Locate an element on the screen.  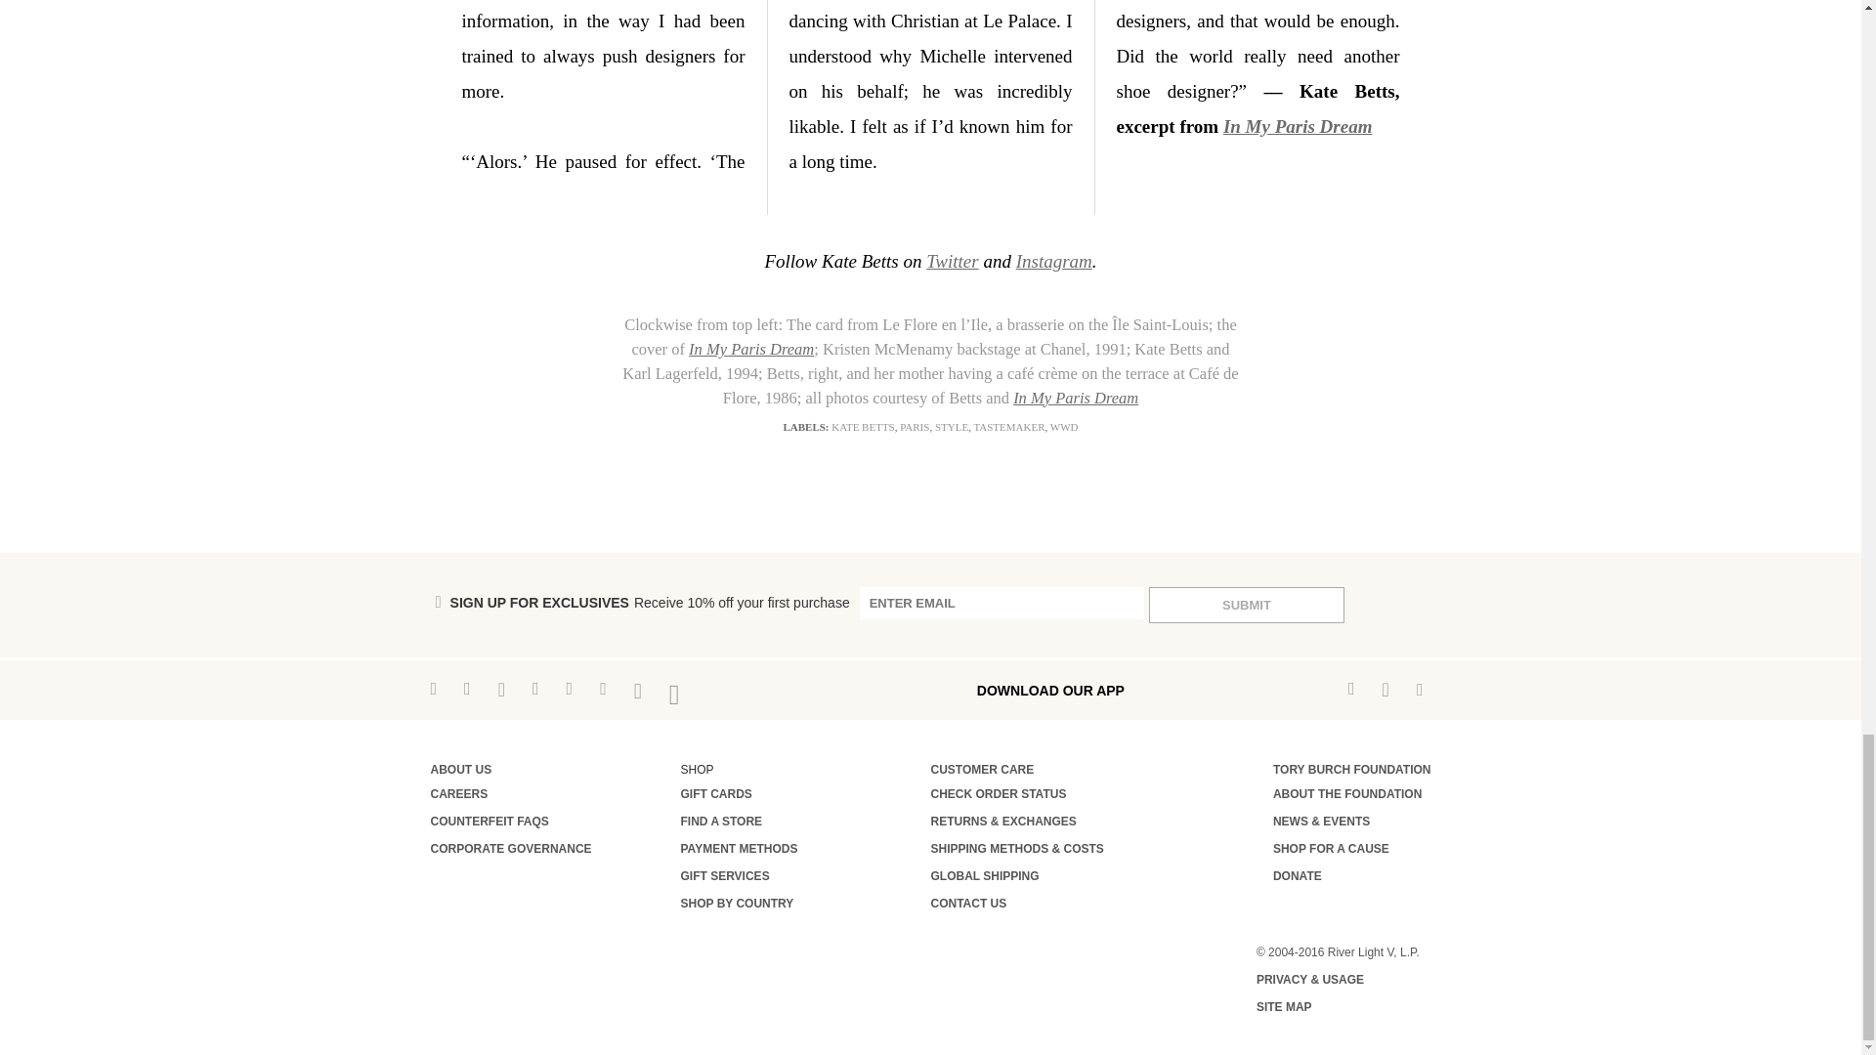
TASTEMAKER is located at coordinates (1008, 426).